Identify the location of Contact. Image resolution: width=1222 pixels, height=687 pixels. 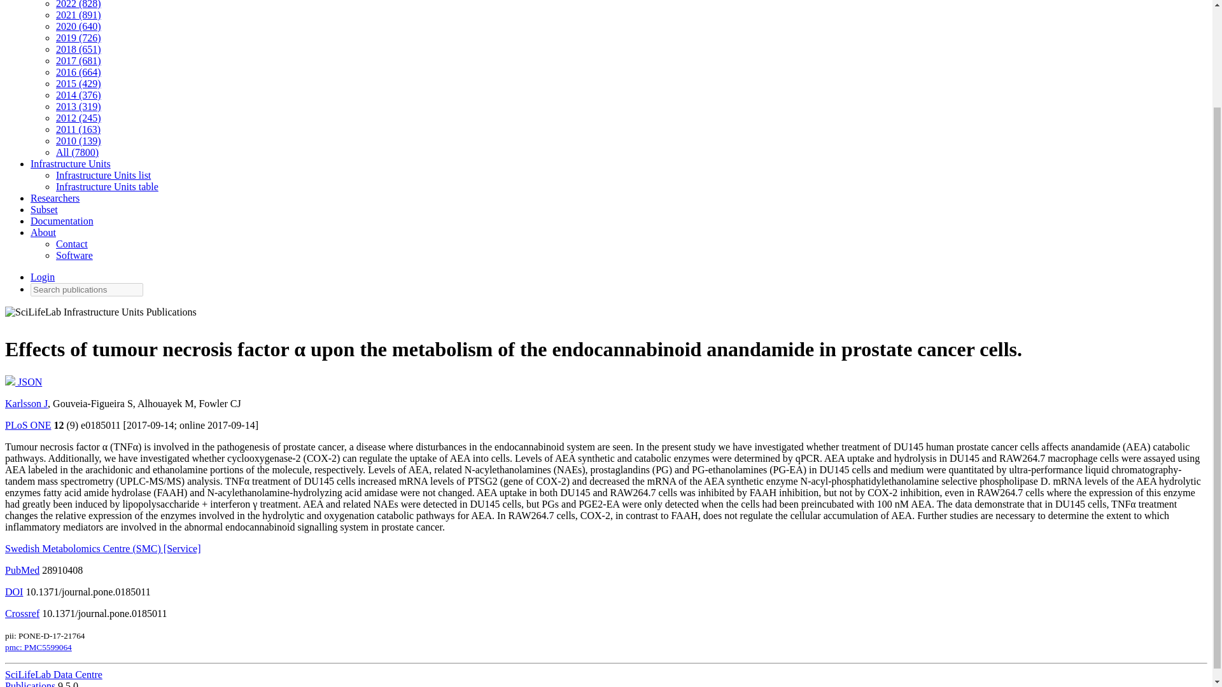
(72, 244).